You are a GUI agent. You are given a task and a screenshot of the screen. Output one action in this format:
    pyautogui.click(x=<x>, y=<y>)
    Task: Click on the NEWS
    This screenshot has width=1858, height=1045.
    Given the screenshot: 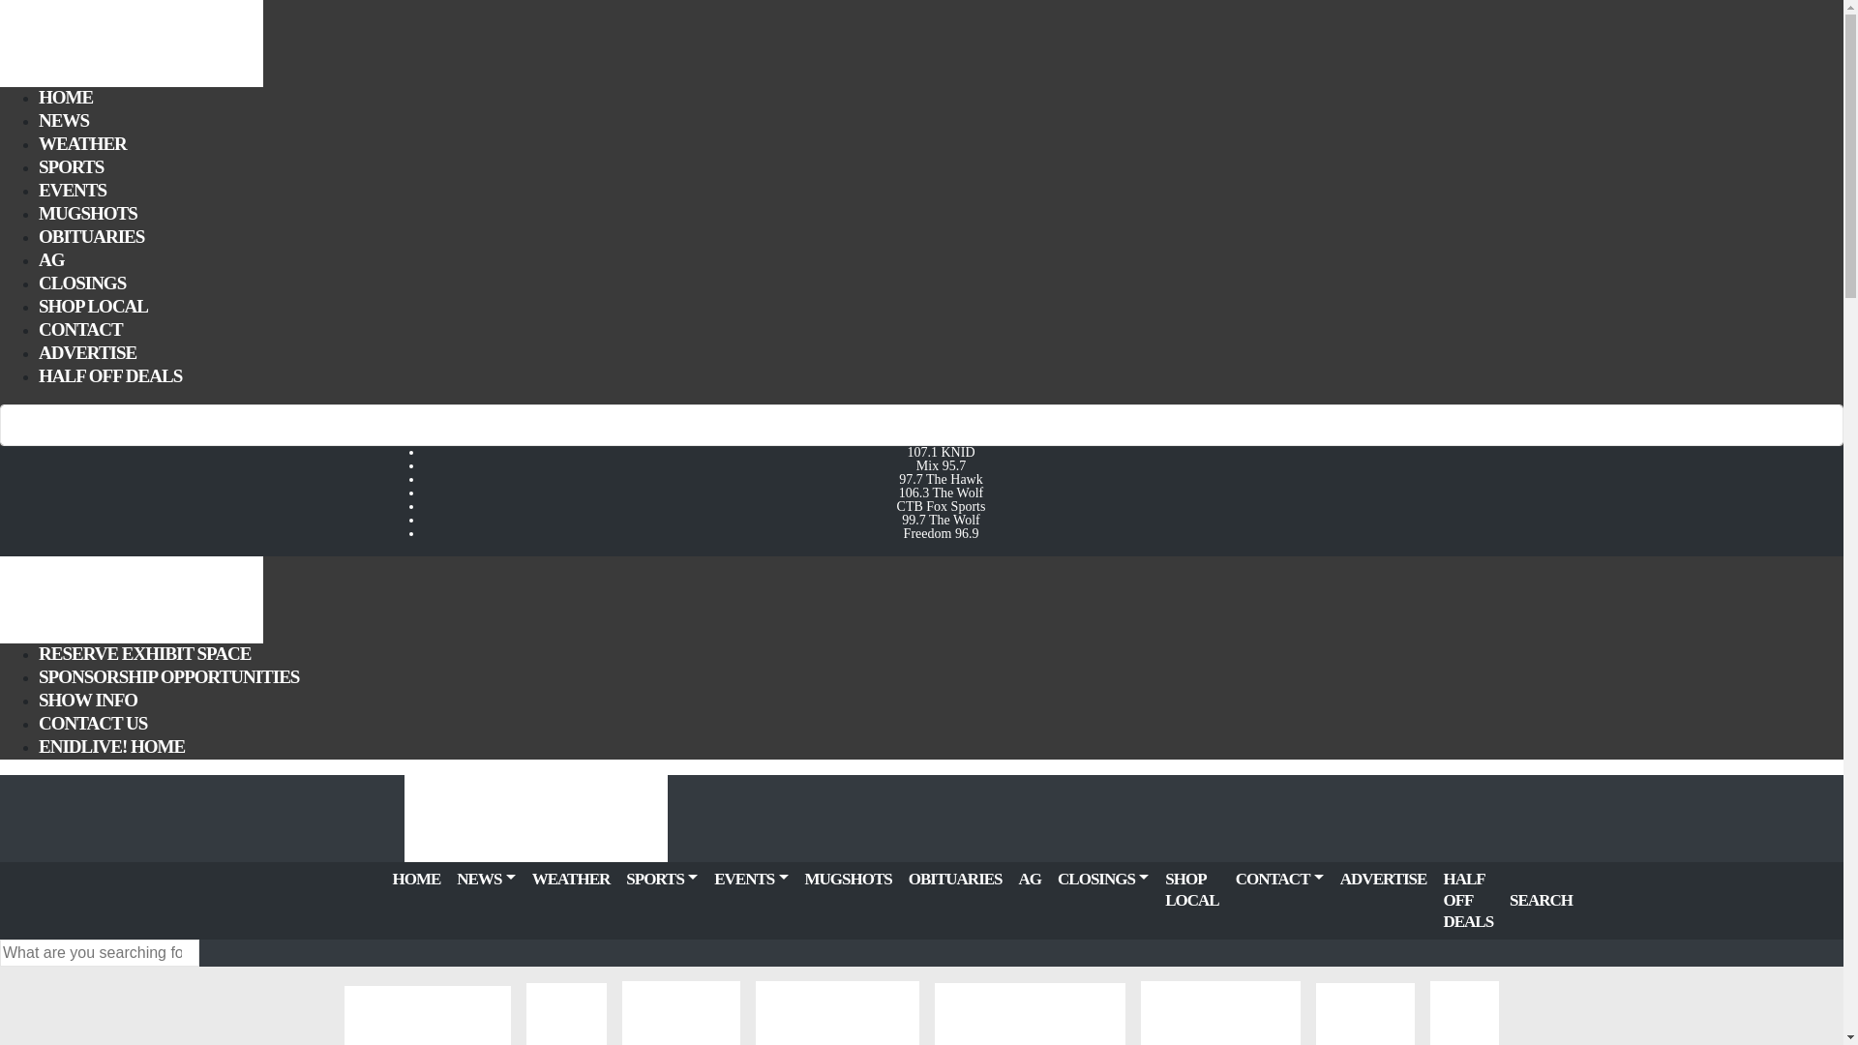 What is the action you would take?
    pyautogui.click(x=64, y=120)
    